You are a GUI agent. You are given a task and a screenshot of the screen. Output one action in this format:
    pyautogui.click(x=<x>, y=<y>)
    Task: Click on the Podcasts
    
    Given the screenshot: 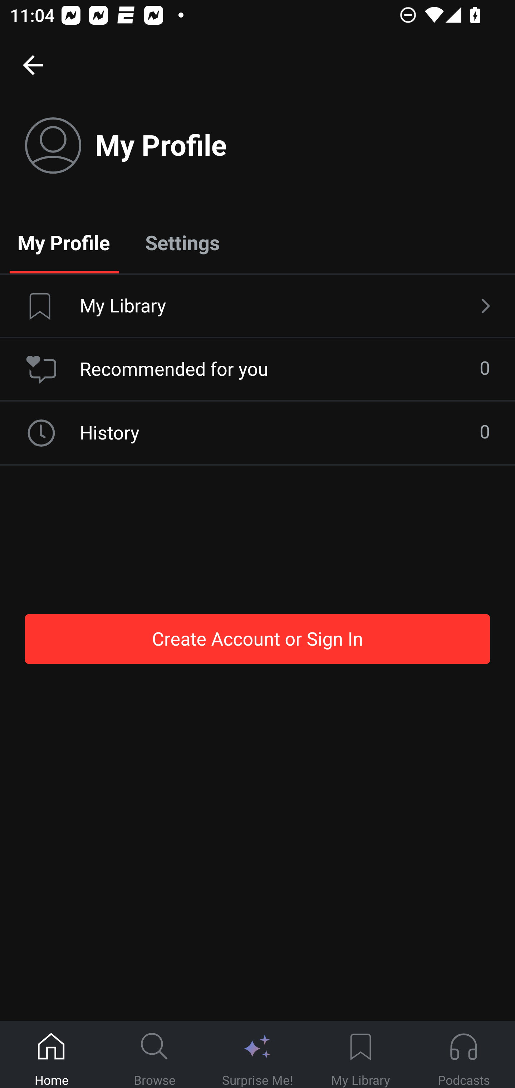 What is the action you would take?
    pyautogui.click(x=463, y=1055)
    